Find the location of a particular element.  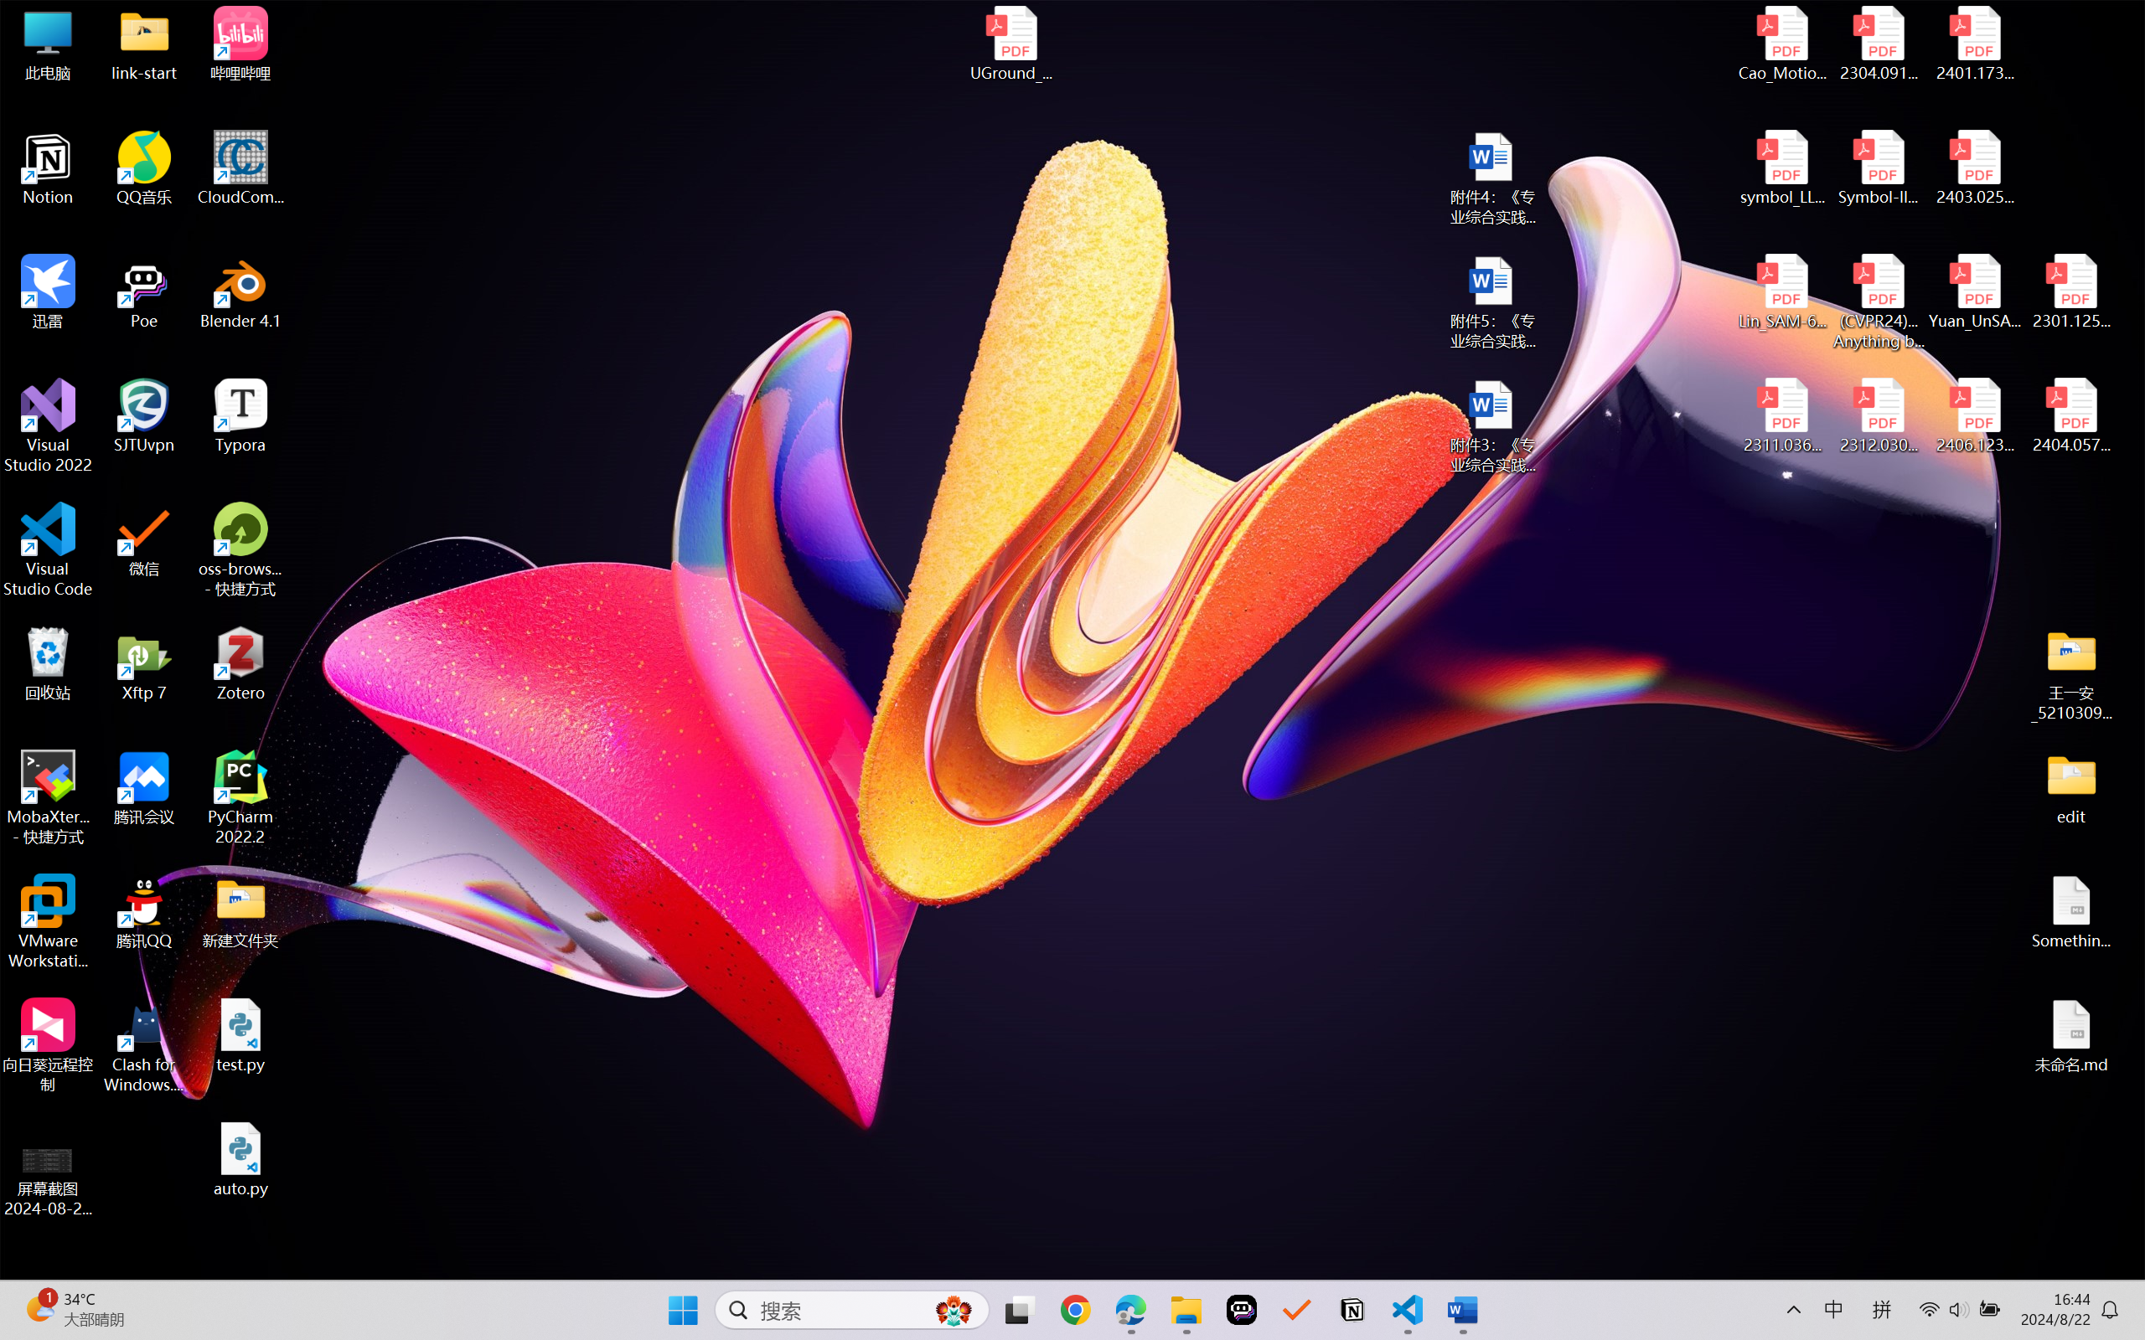

CloudCompare is located at coordinates (241, 168).